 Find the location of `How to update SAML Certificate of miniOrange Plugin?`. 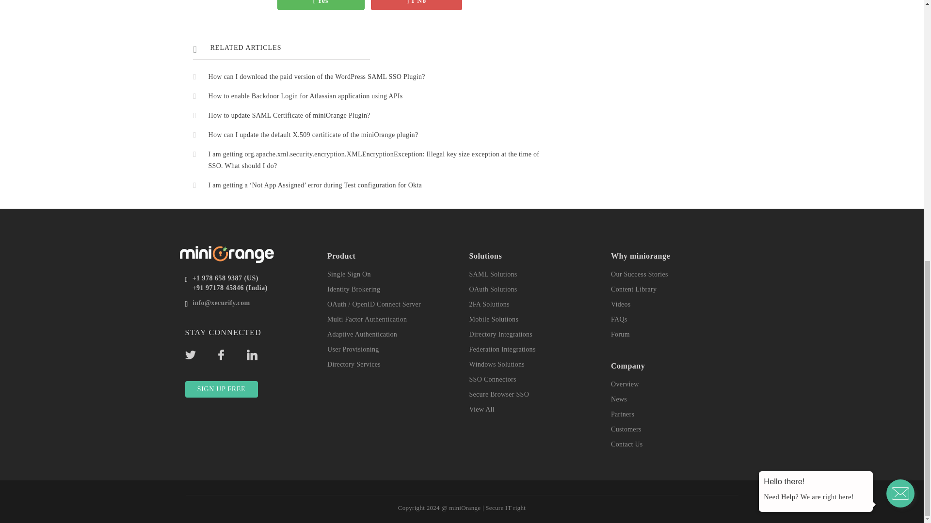

How to update SAML Certificate of miniOrange Plugin? is located at coordinates (289, 115).